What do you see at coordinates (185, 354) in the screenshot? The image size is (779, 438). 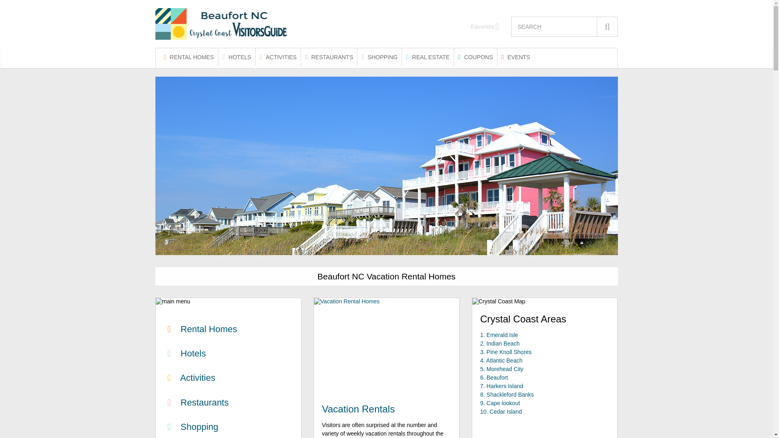 I see `  Hotels` at bounding box center [185, 354].